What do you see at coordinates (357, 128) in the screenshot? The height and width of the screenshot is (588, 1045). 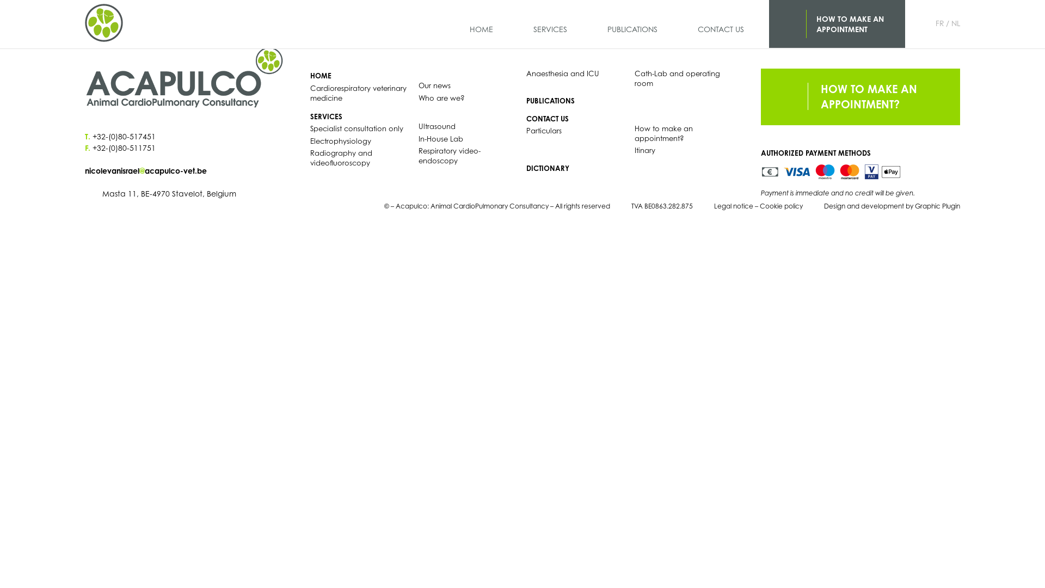 I see `Specialist consultation only` at bounding box center [357, 128].